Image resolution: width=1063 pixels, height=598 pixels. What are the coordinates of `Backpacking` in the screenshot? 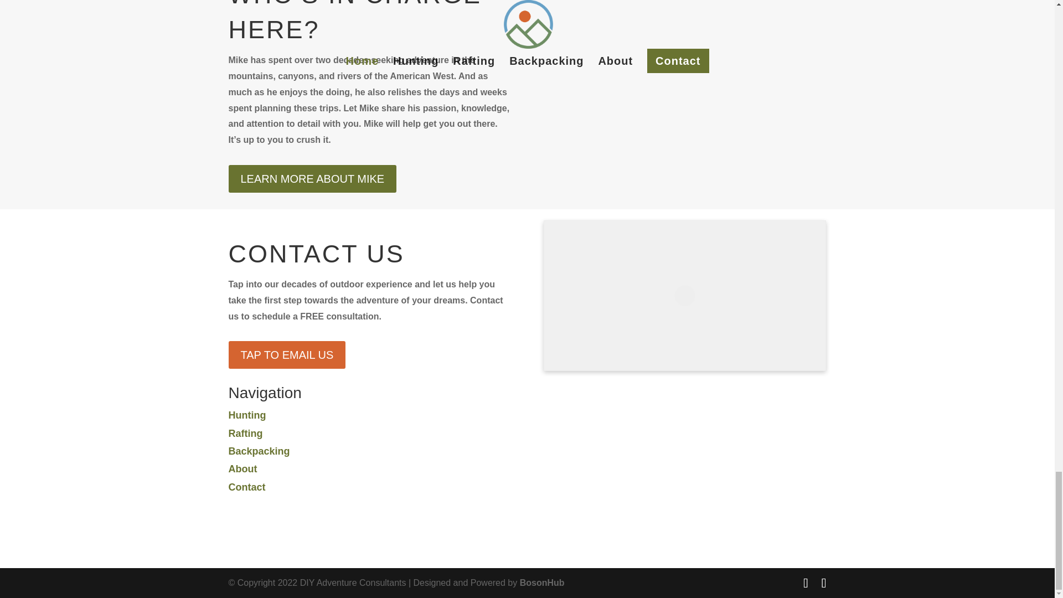 It's located at (259, 451).